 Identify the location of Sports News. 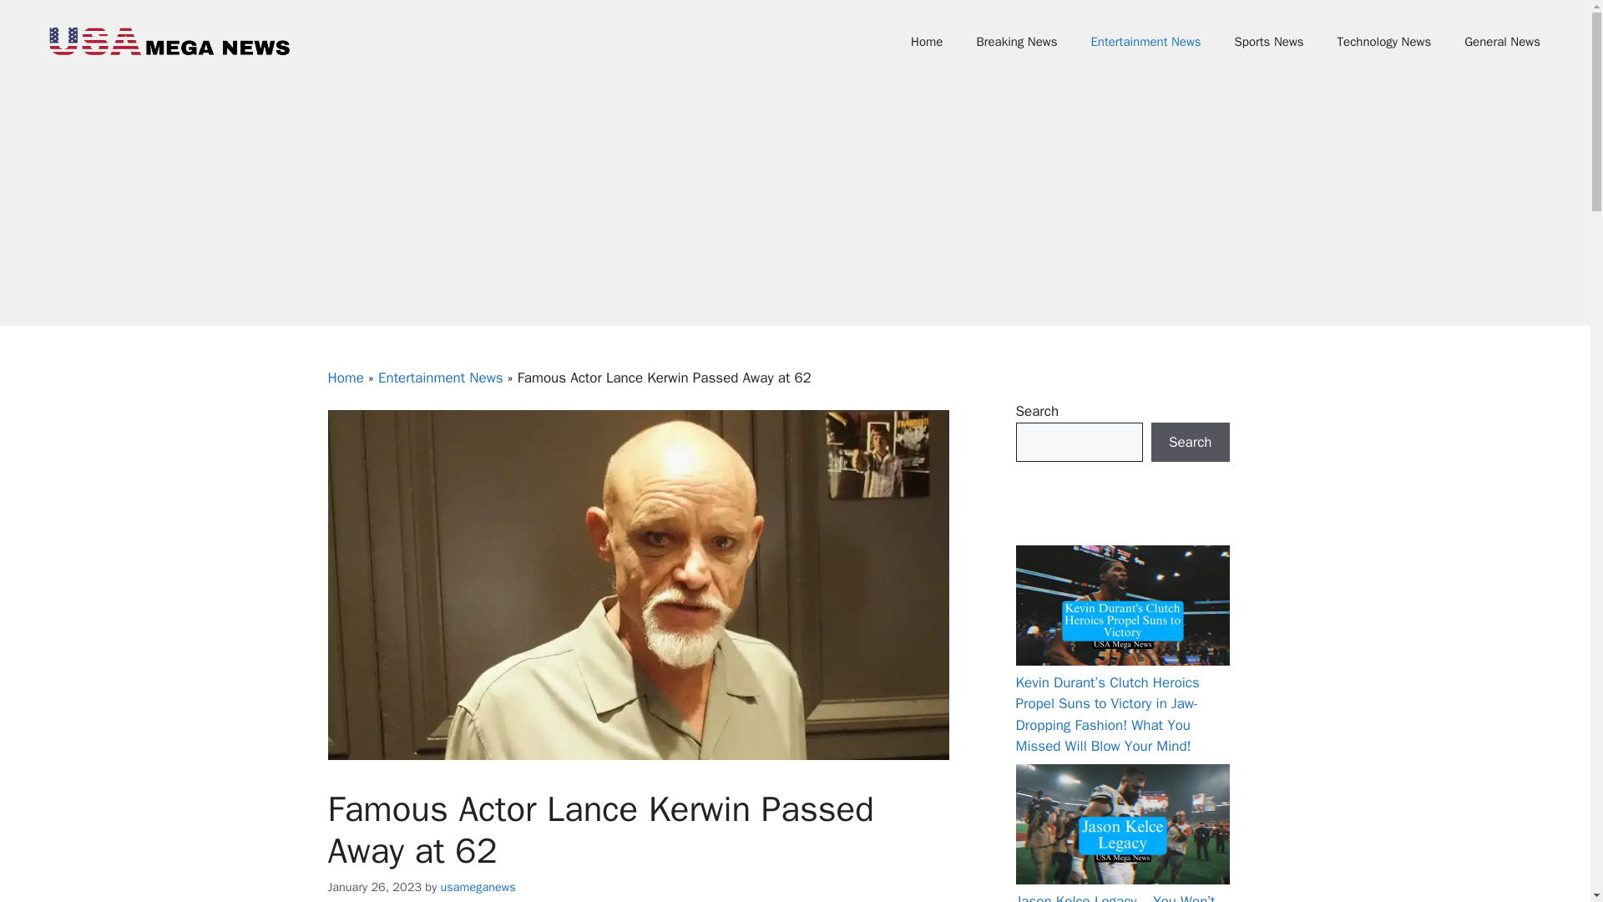
(1269, 42).